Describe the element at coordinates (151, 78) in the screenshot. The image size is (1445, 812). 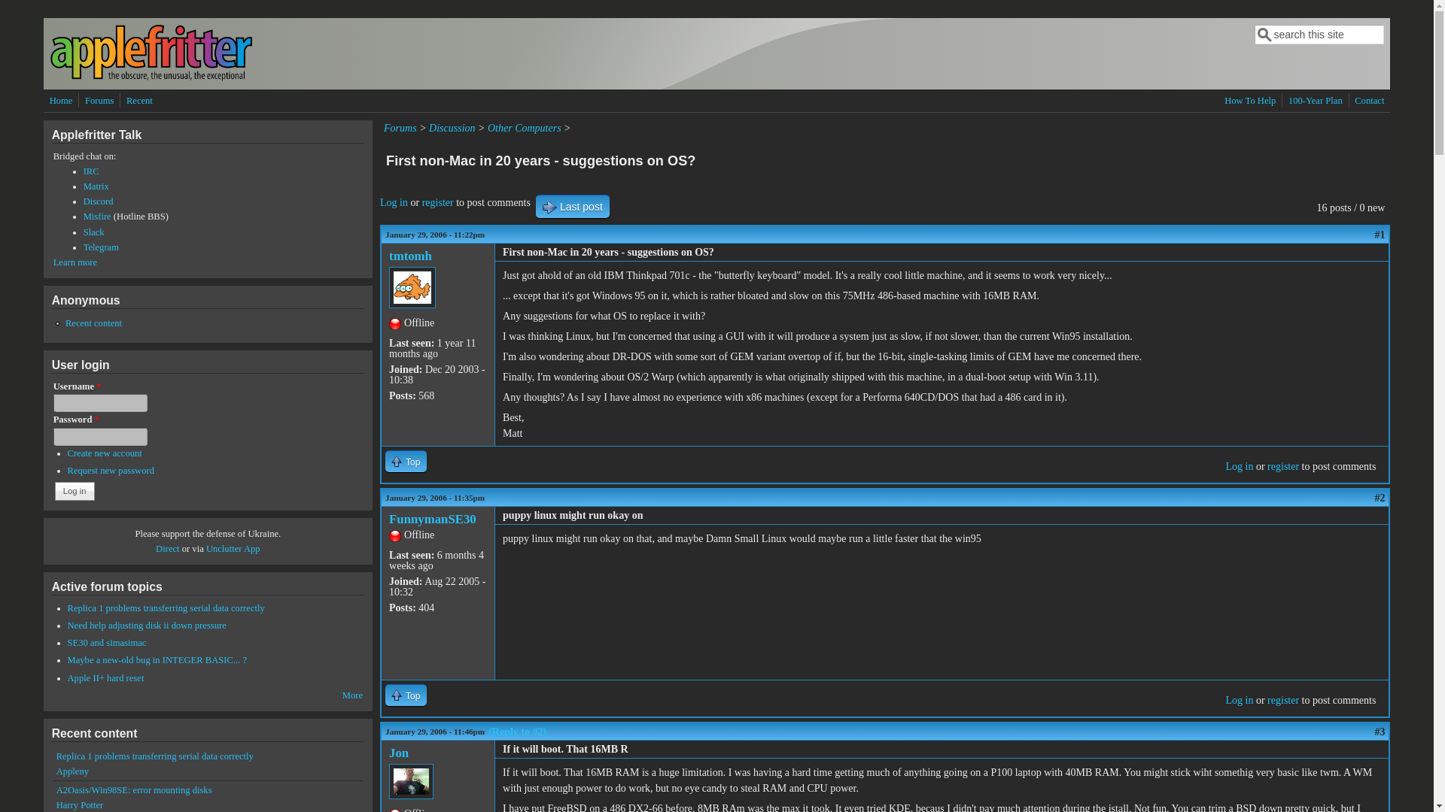
I see `Home` at that location.